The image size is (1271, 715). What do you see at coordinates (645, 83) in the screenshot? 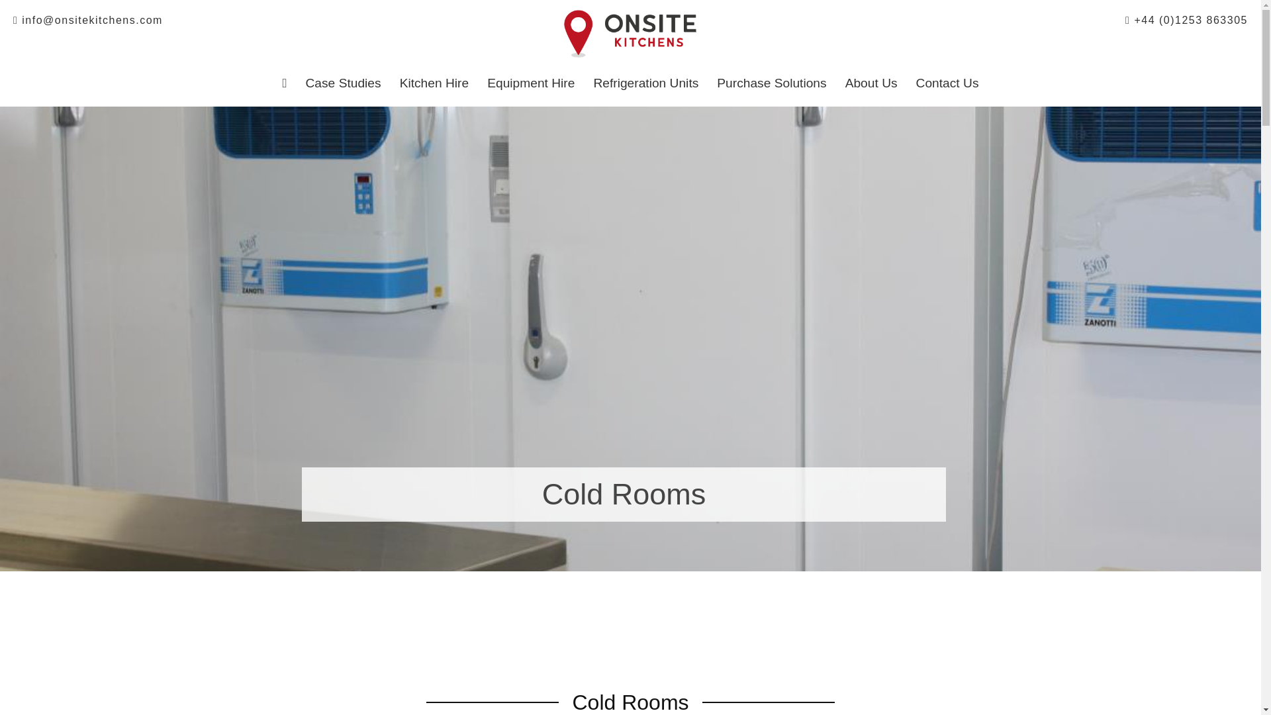
I see `About Us` at bounding box center [645, 83].